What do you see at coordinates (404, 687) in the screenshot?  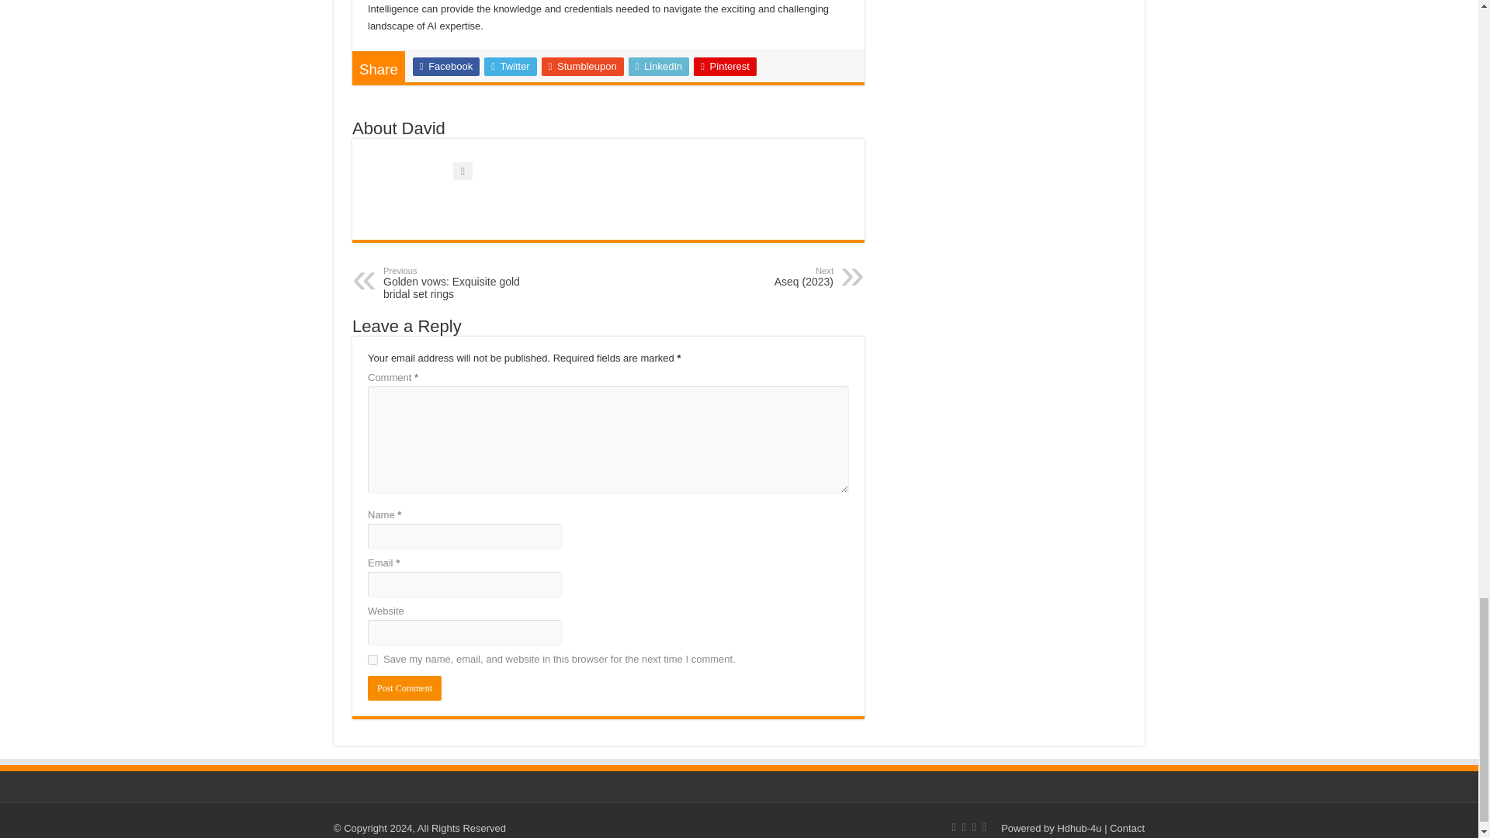 I see `Twitter` at bounding box center [404, 687].